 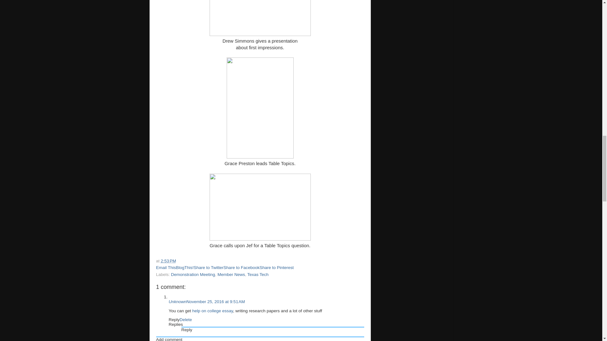 I want to click on Member News, so click(x=231, y=274).